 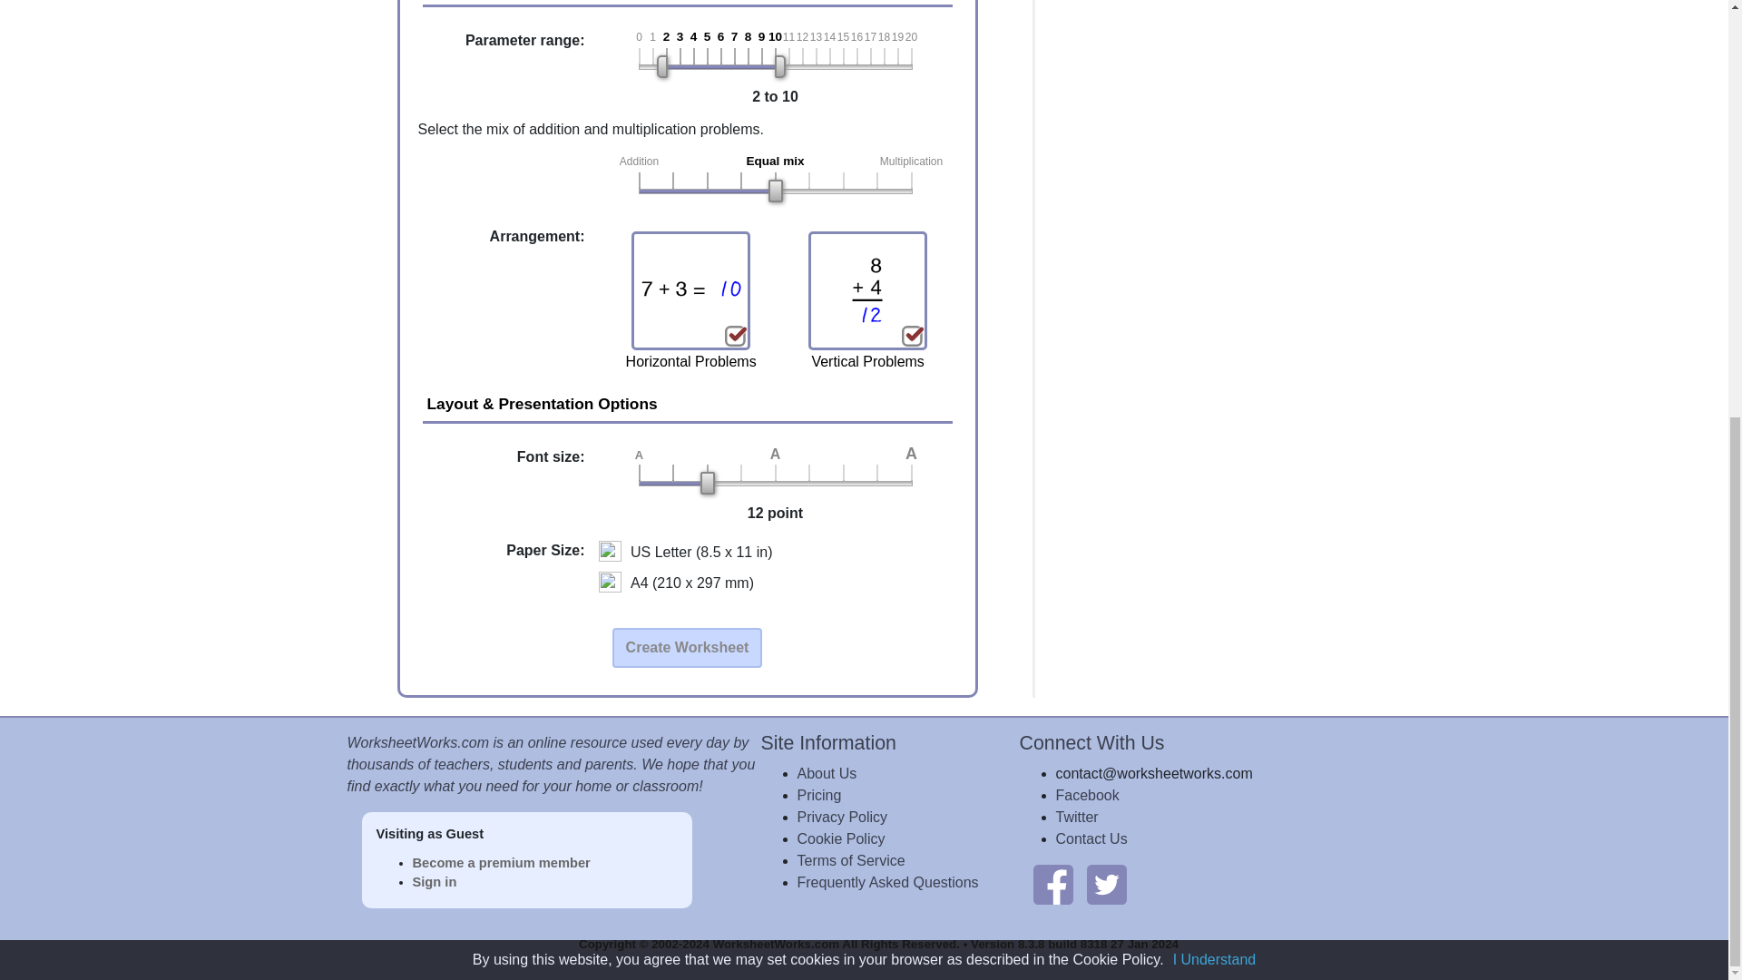 I want to click on Twitter, so click(x=1077, y=817).